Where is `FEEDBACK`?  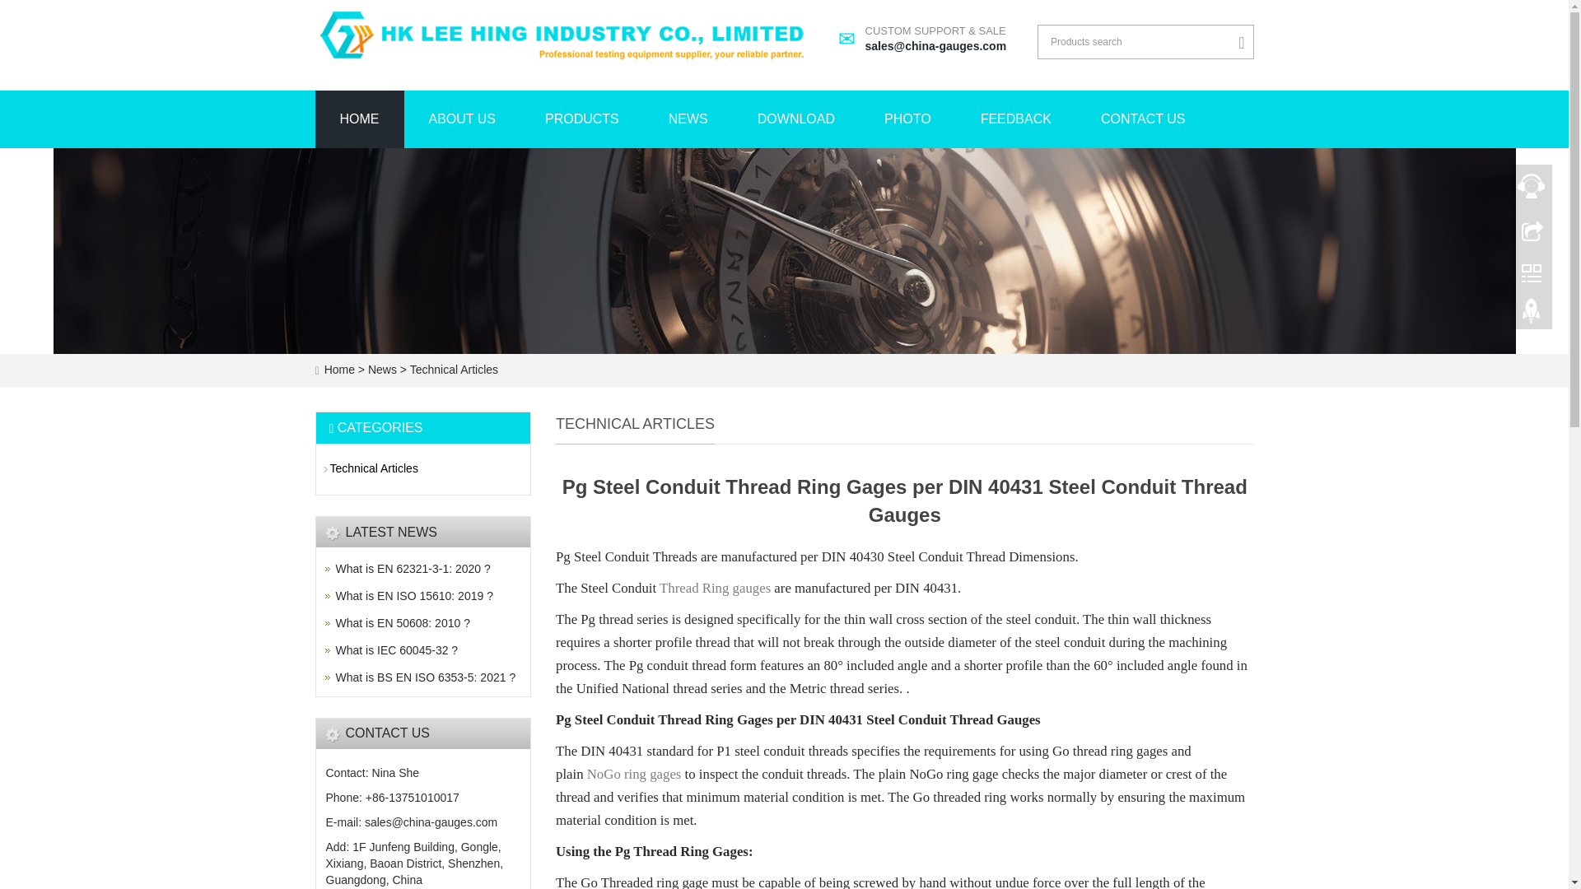
FEEDBACK is located at coordinates (1143, 119).